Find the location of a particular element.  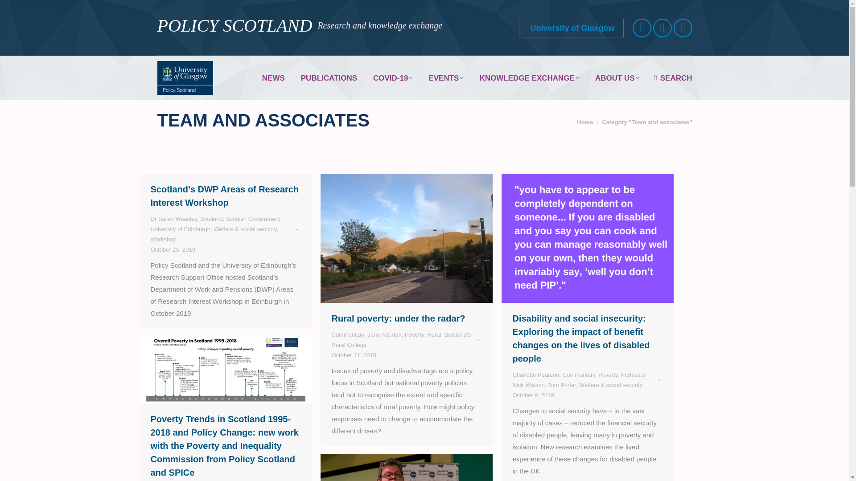

Go! is located at coordinates (14, 10).